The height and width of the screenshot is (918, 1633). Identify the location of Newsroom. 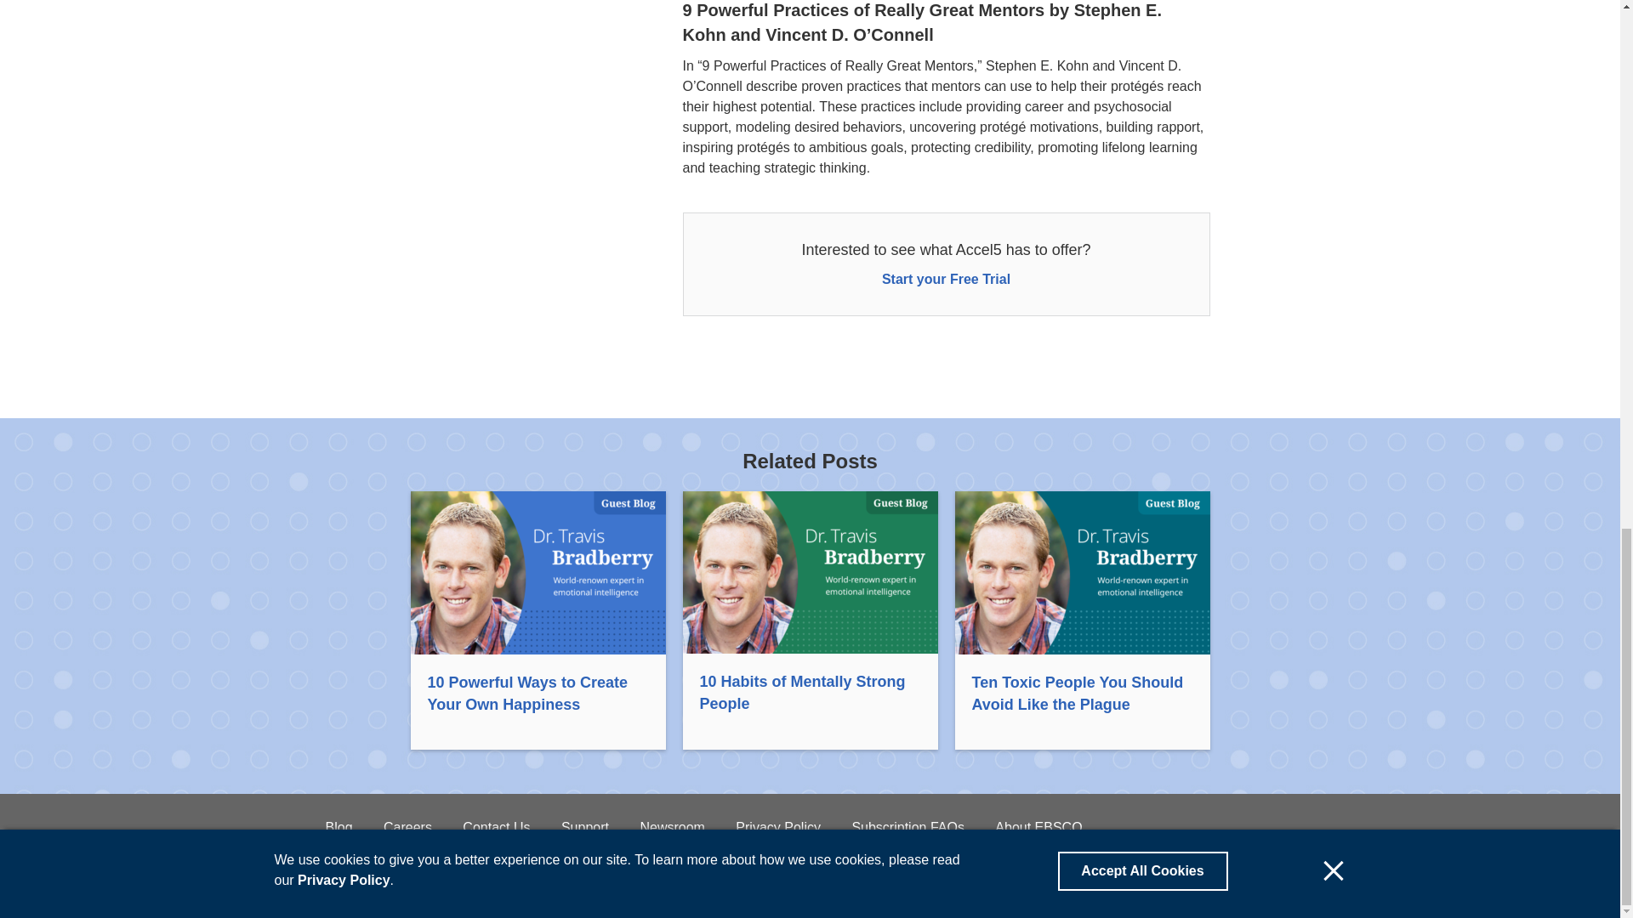
(672, 828).